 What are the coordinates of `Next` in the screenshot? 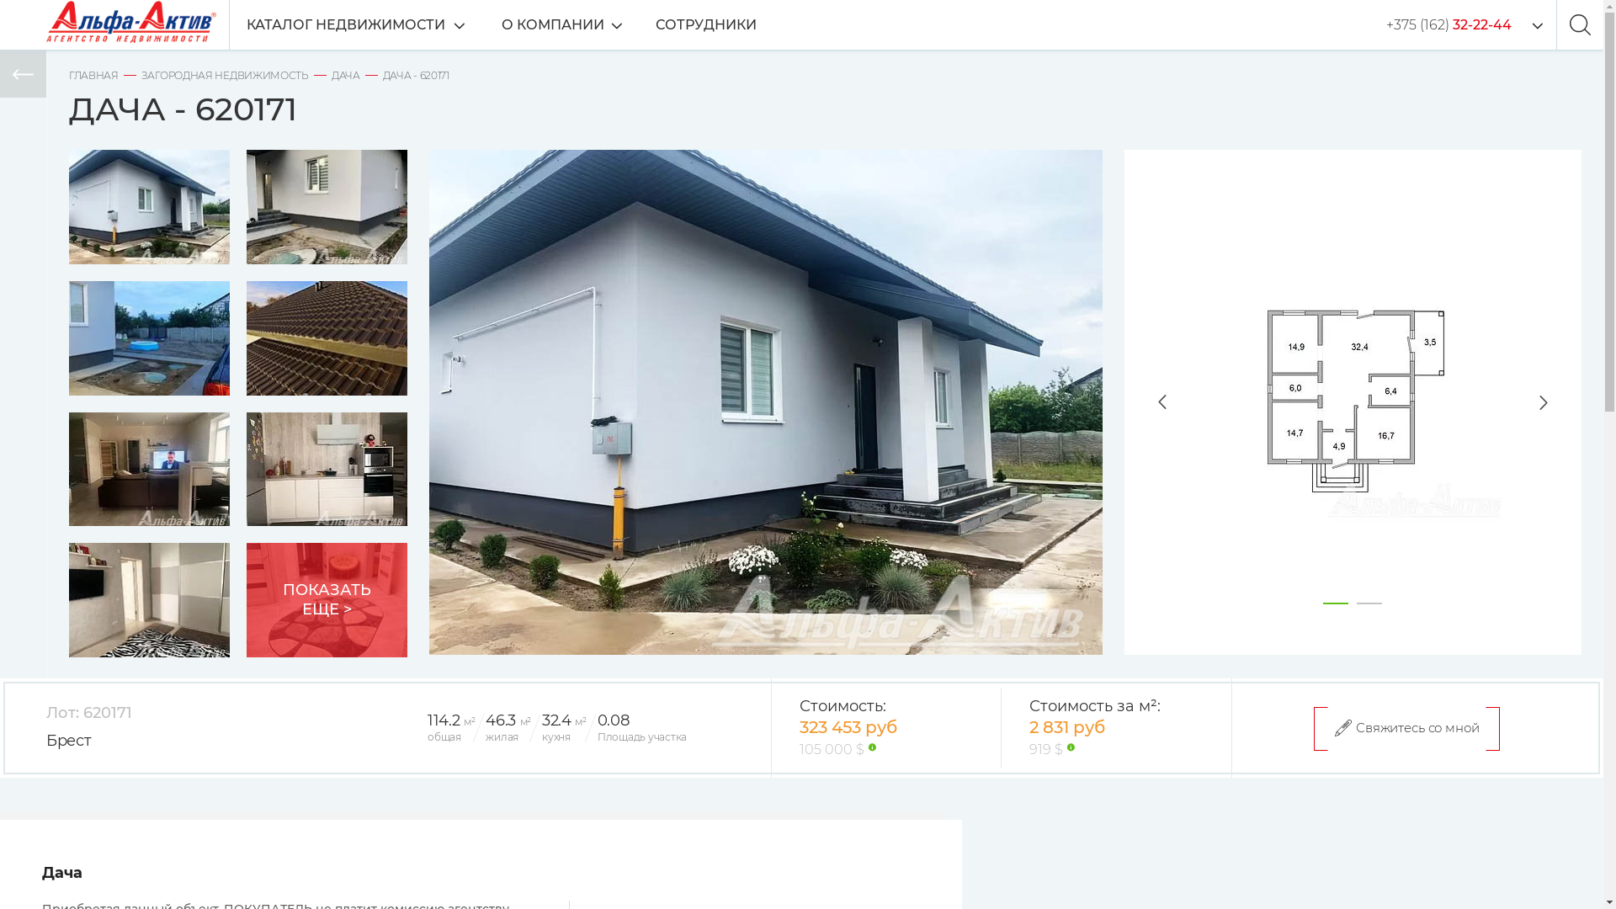 It's located at (1560, 402).